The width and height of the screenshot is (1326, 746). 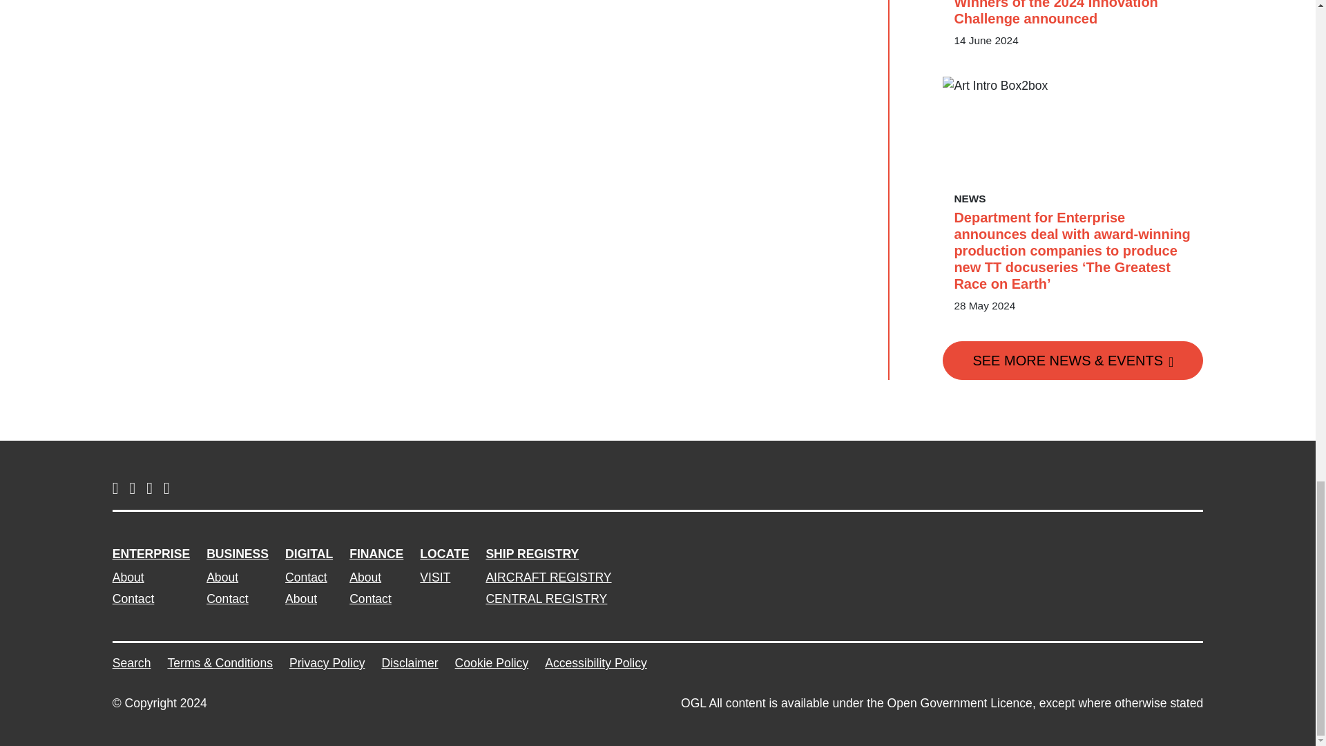 I want to click on Contact, so click(x=151, y=599).